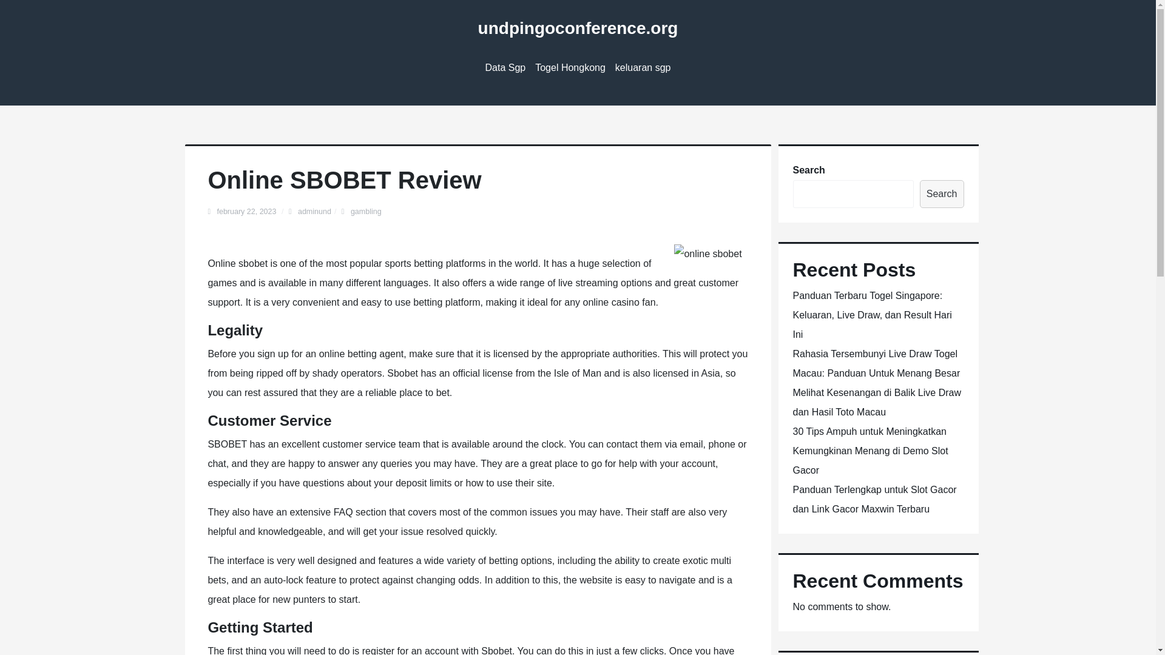 This screenshot has height=655, width=1165. Describe the element at coordinates (942, 194) in the screenshot. I see `Search` at that location.